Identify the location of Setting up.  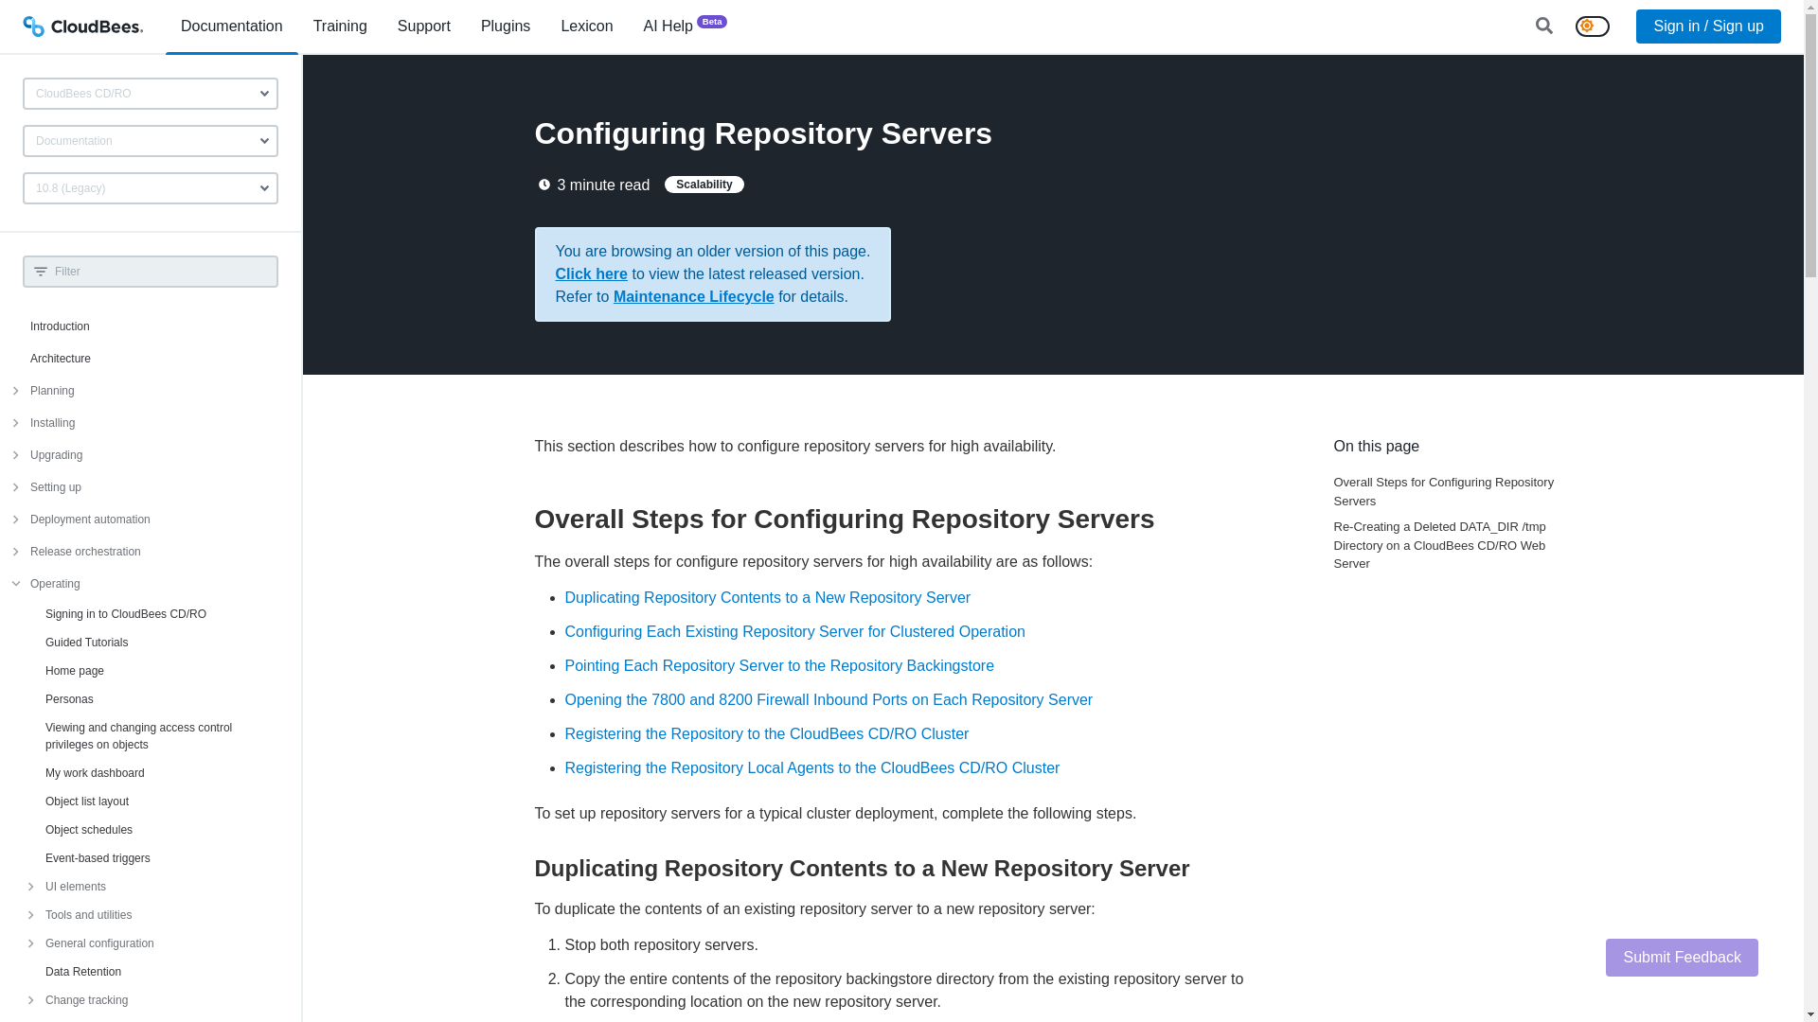
(151, 486).